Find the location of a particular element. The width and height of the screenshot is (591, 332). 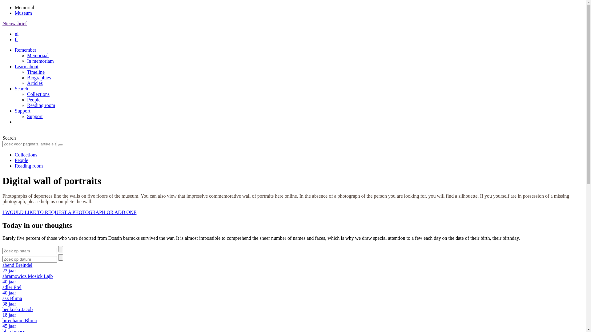

Support is located at coordinates (35, 116).